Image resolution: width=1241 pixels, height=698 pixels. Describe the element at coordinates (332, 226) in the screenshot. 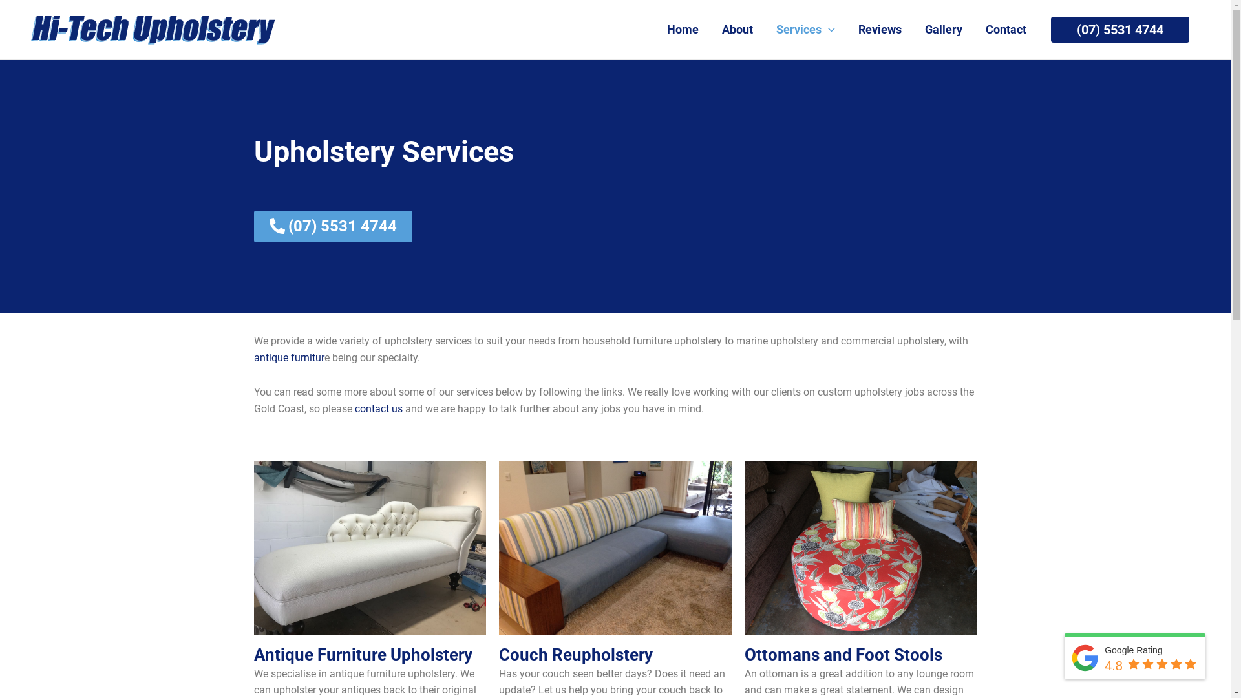

I see `(07) 5531 4744` at that location.